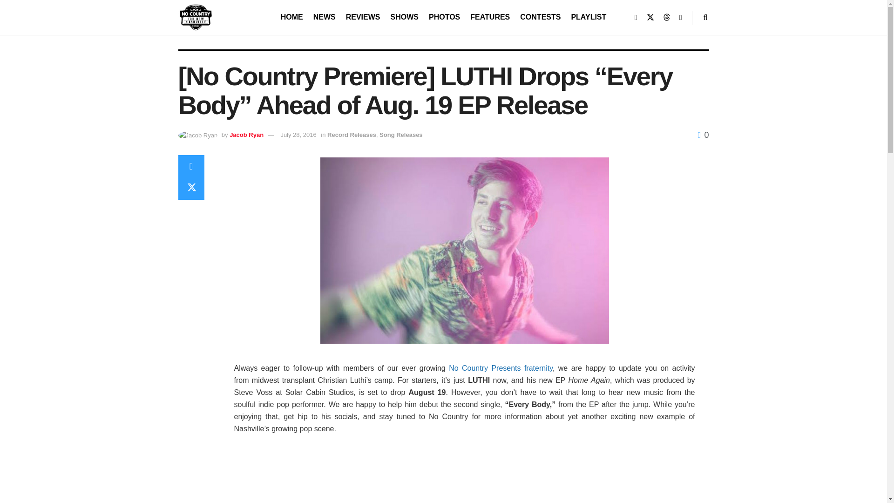 The height and width of the screenshot is (503, 894). What do you see at coordinates (444, 17) in the screenshot?
I see `PHOTOS` at bounding box center [444, 17].